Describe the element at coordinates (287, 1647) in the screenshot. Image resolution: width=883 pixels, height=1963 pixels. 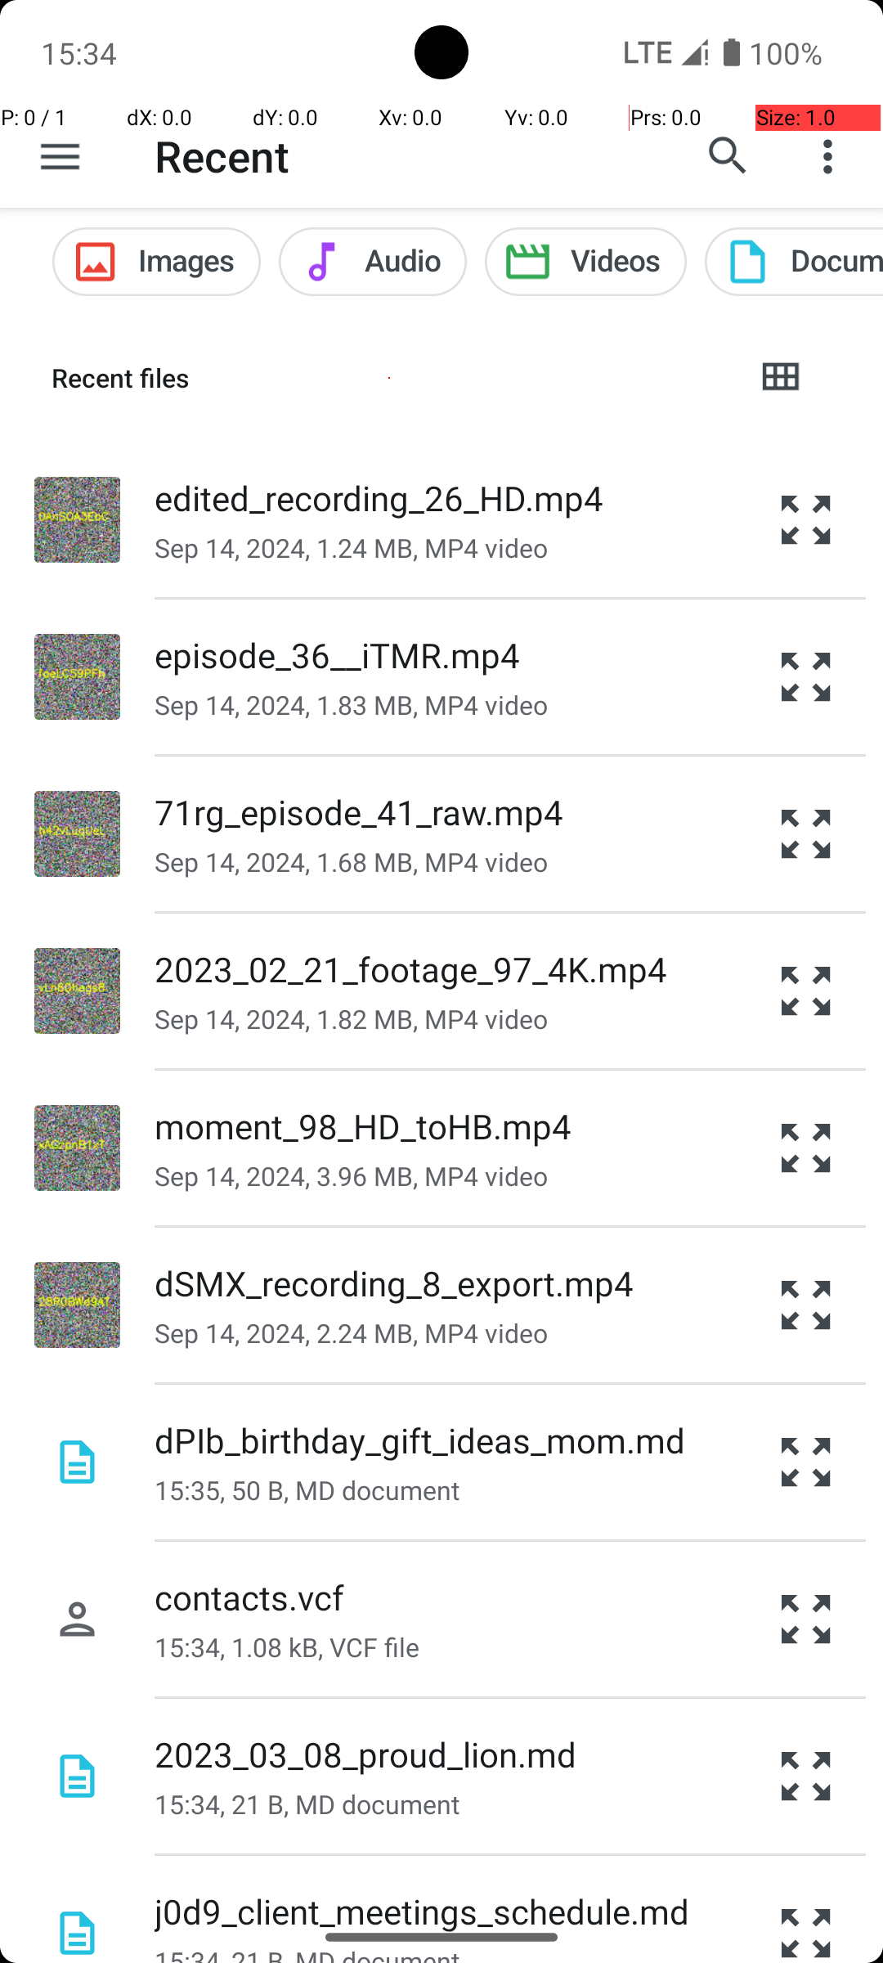
I see `15:34, 1.08 kB, VCF file` at that location.